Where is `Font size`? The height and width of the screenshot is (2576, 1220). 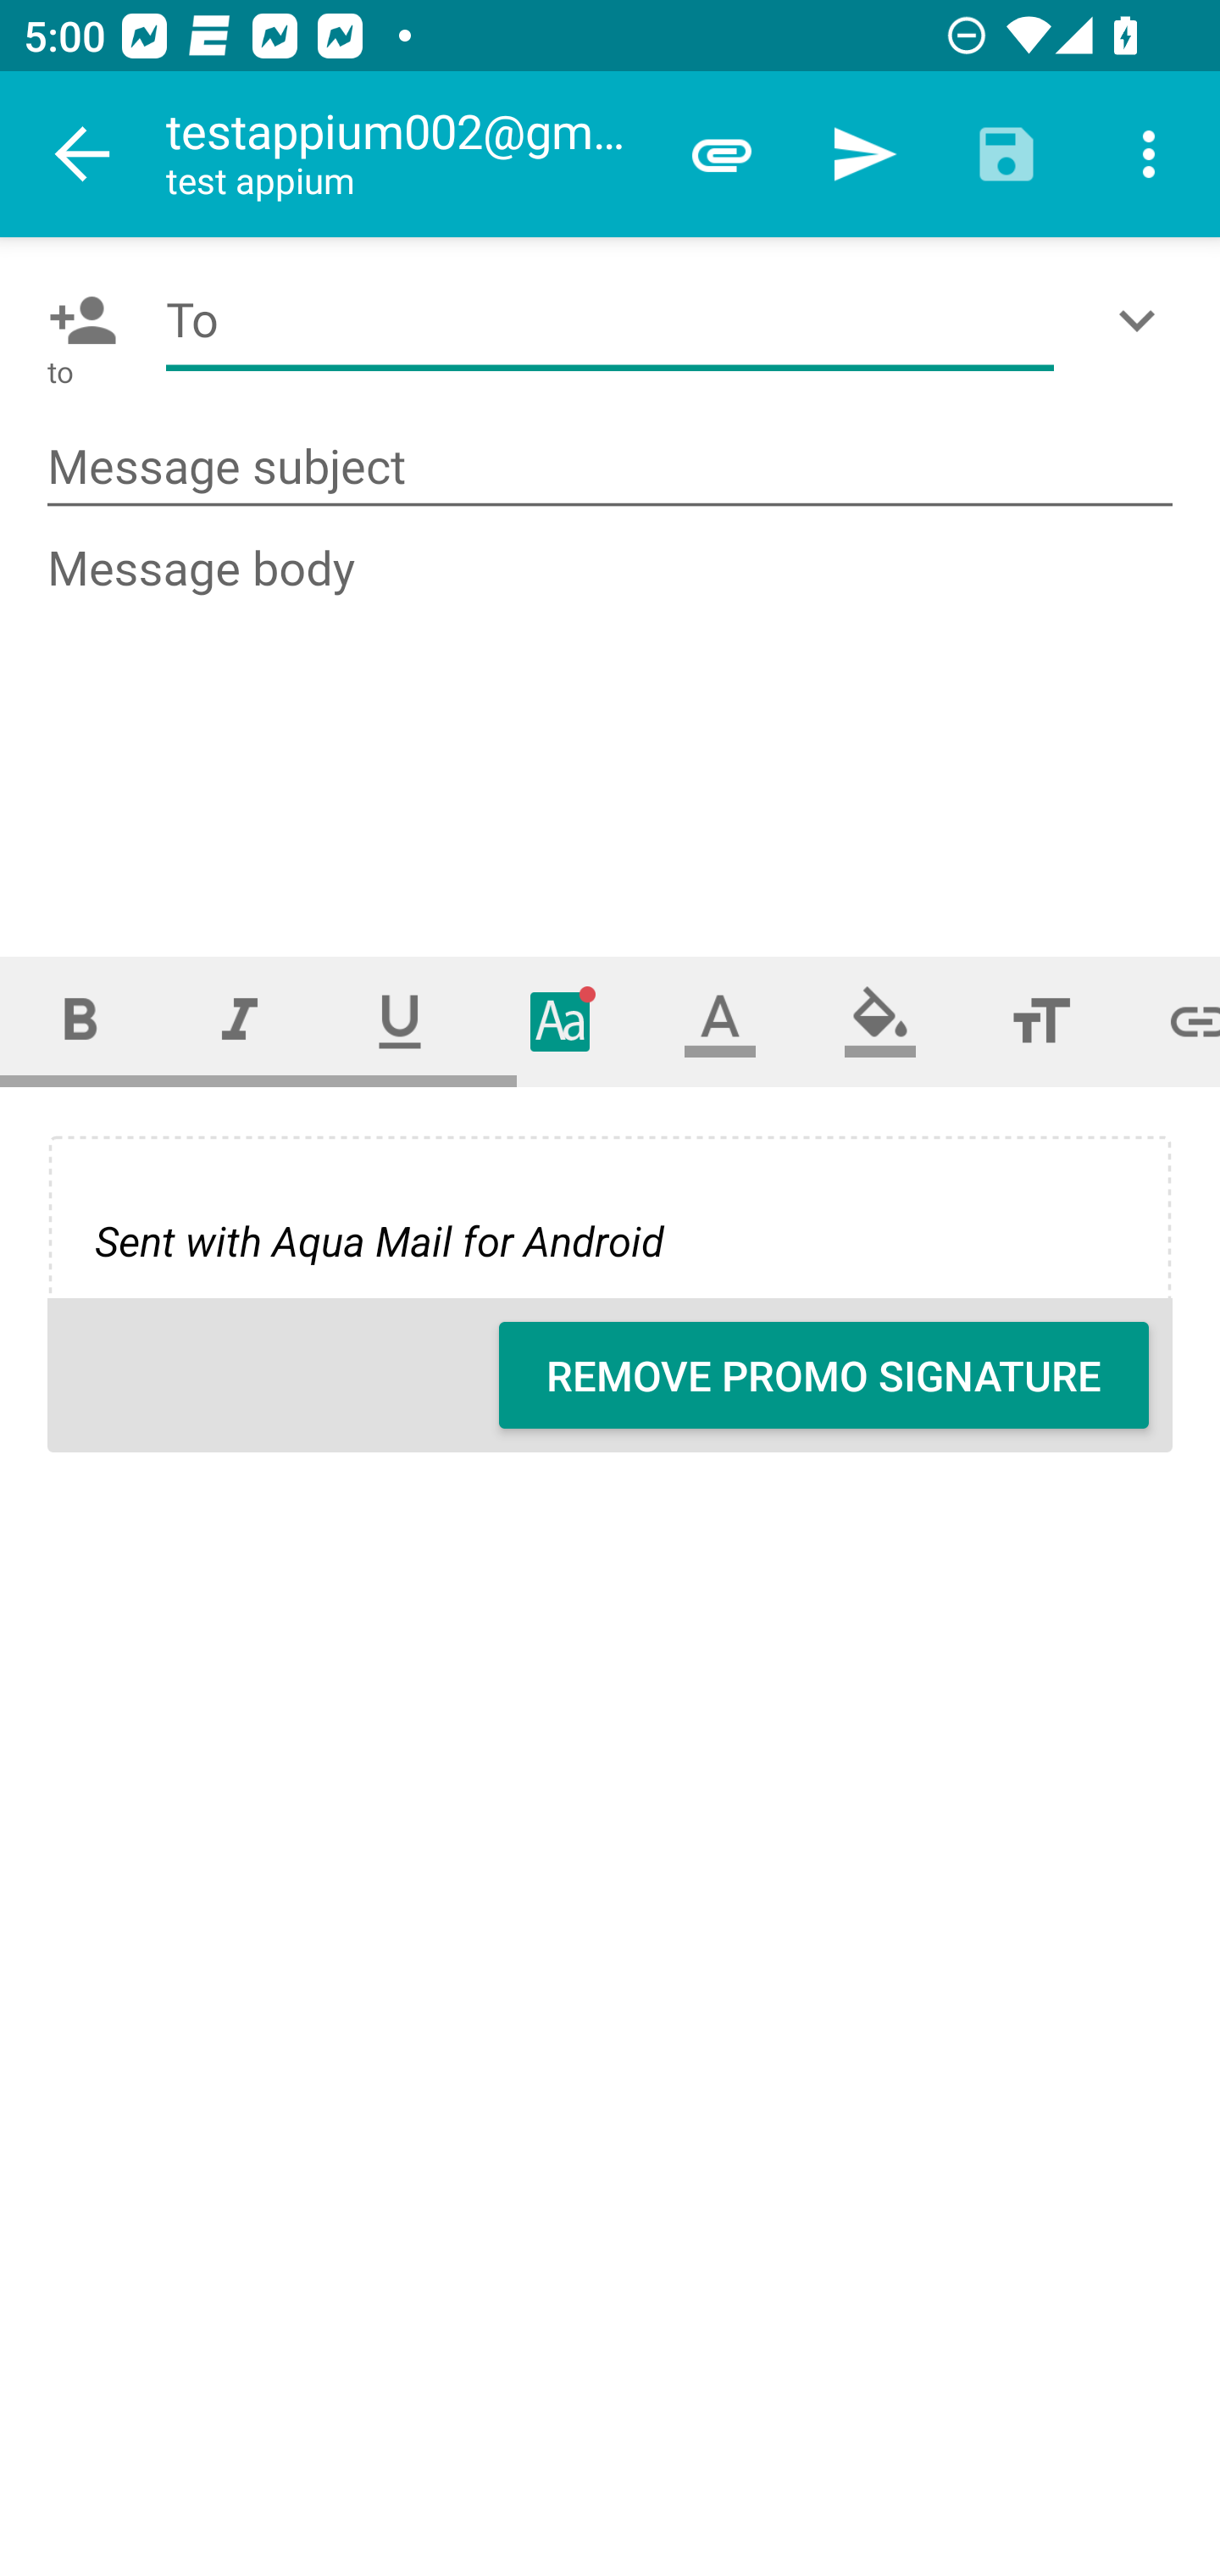 Font size is located at coordinates (1040, 1020).